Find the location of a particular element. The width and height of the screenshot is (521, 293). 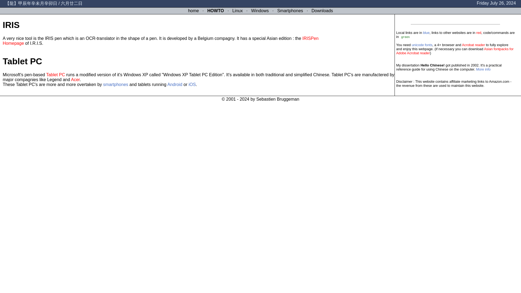

unicode fonts is located at coordinates (422, 44).